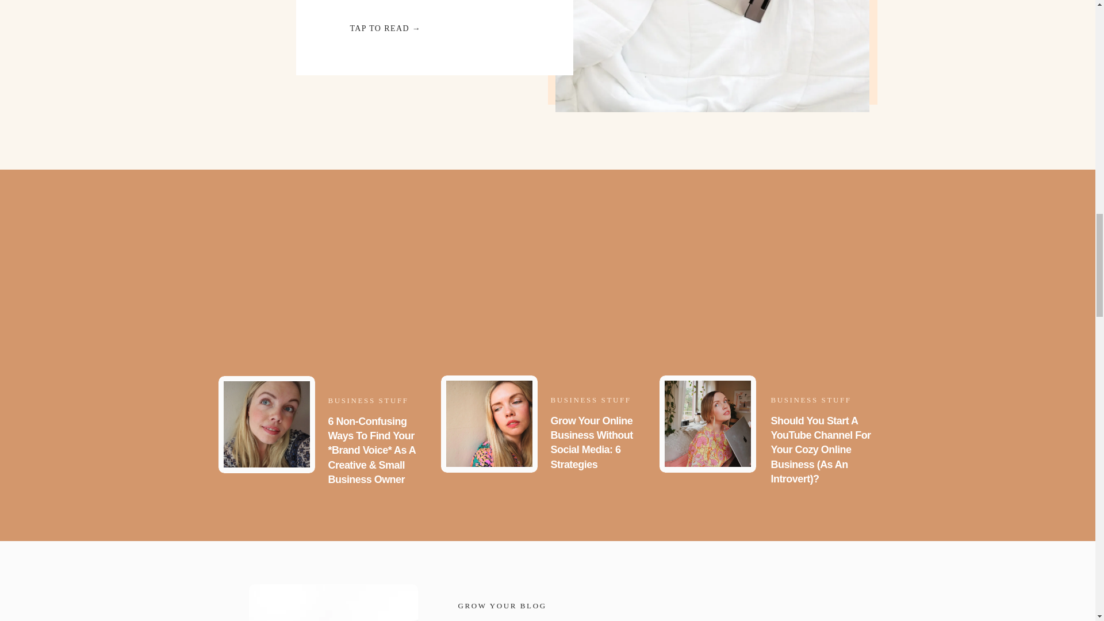 This screenshot has height=621, width=1104. What do you see at coordinates (368, 400) in the screenshot?
I see `BUSINESS STUFF` at bounding box center [368, 400].